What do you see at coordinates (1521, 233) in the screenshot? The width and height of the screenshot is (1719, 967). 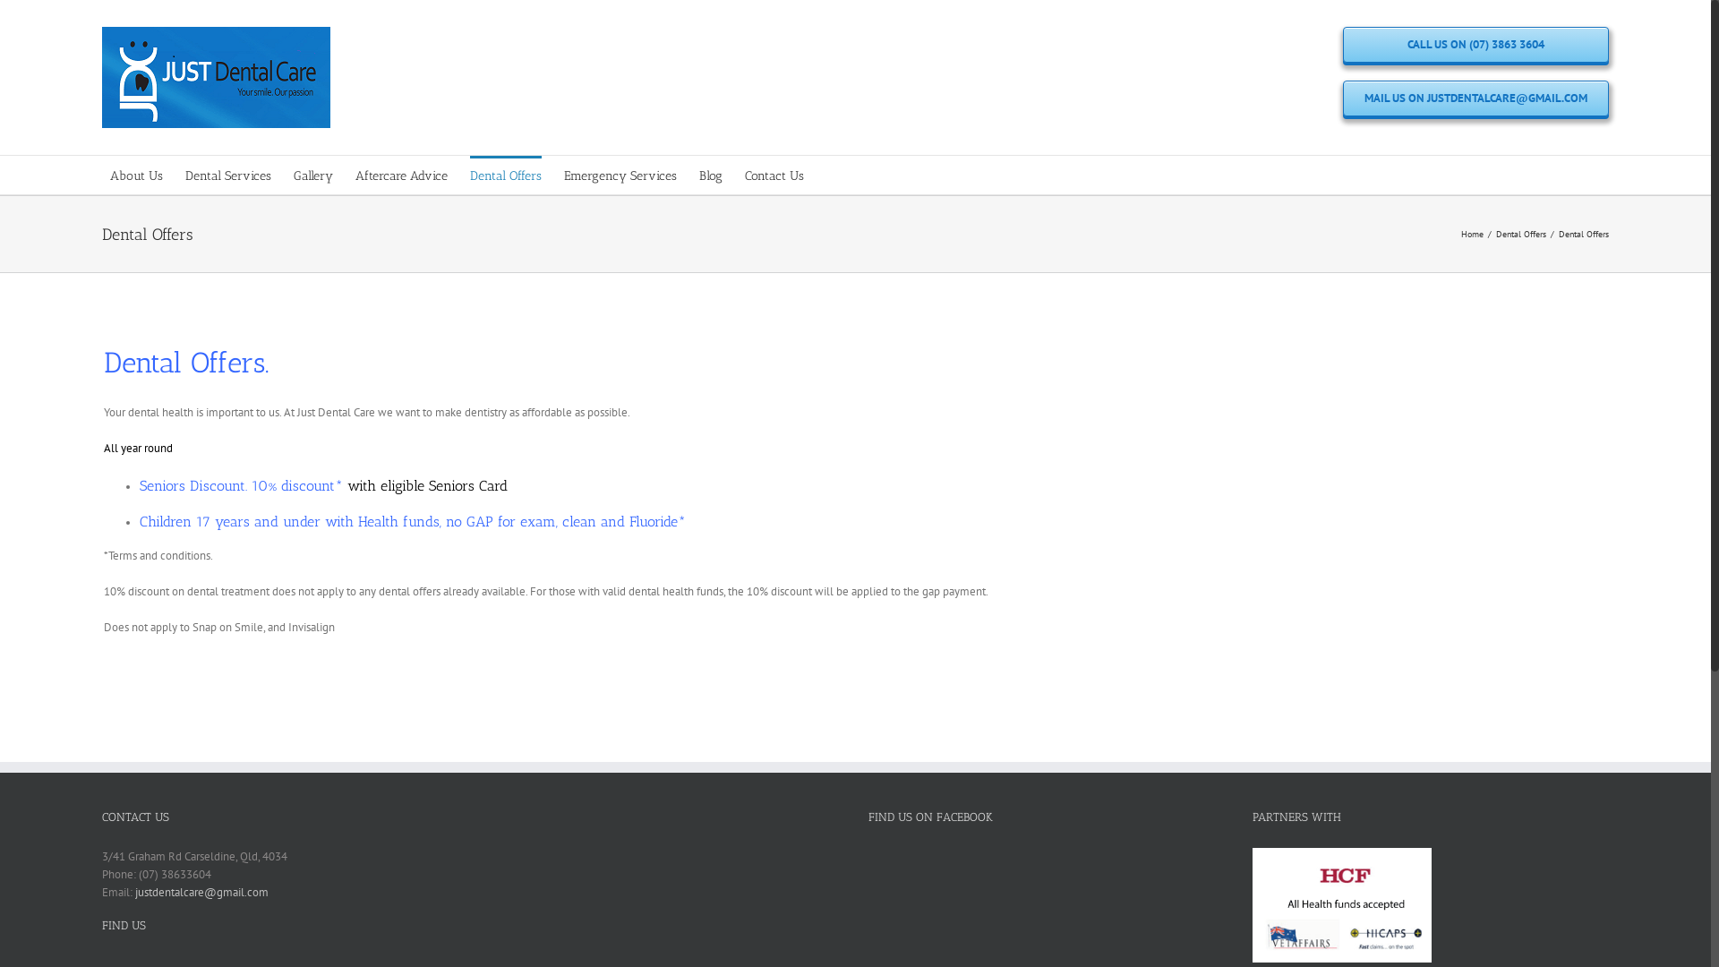 I see `Dental Offers` at bounding box center [1521, 233].